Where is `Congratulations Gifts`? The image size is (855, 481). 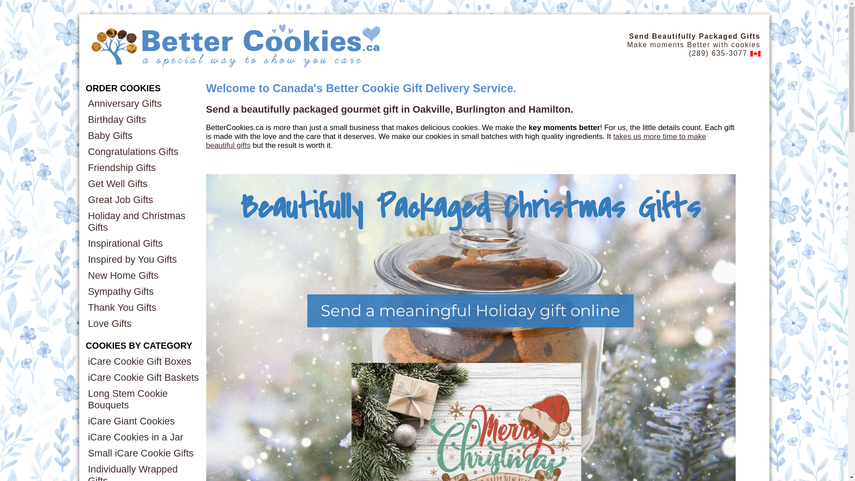
Congratulations Gifts is located at coordinates (143, 152).